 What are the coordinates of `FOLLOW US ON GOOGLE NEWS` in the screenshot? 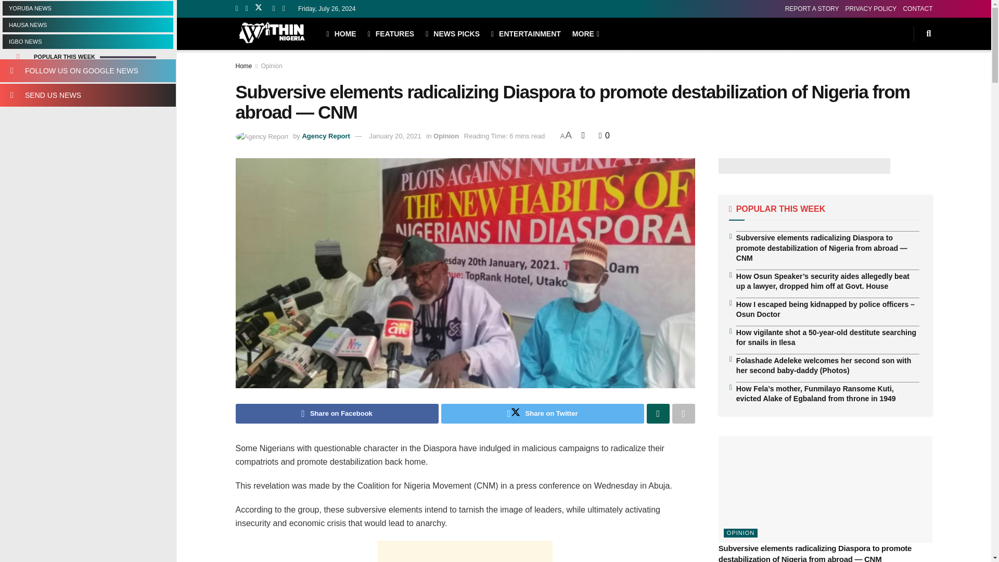 It's located at (87, 71).